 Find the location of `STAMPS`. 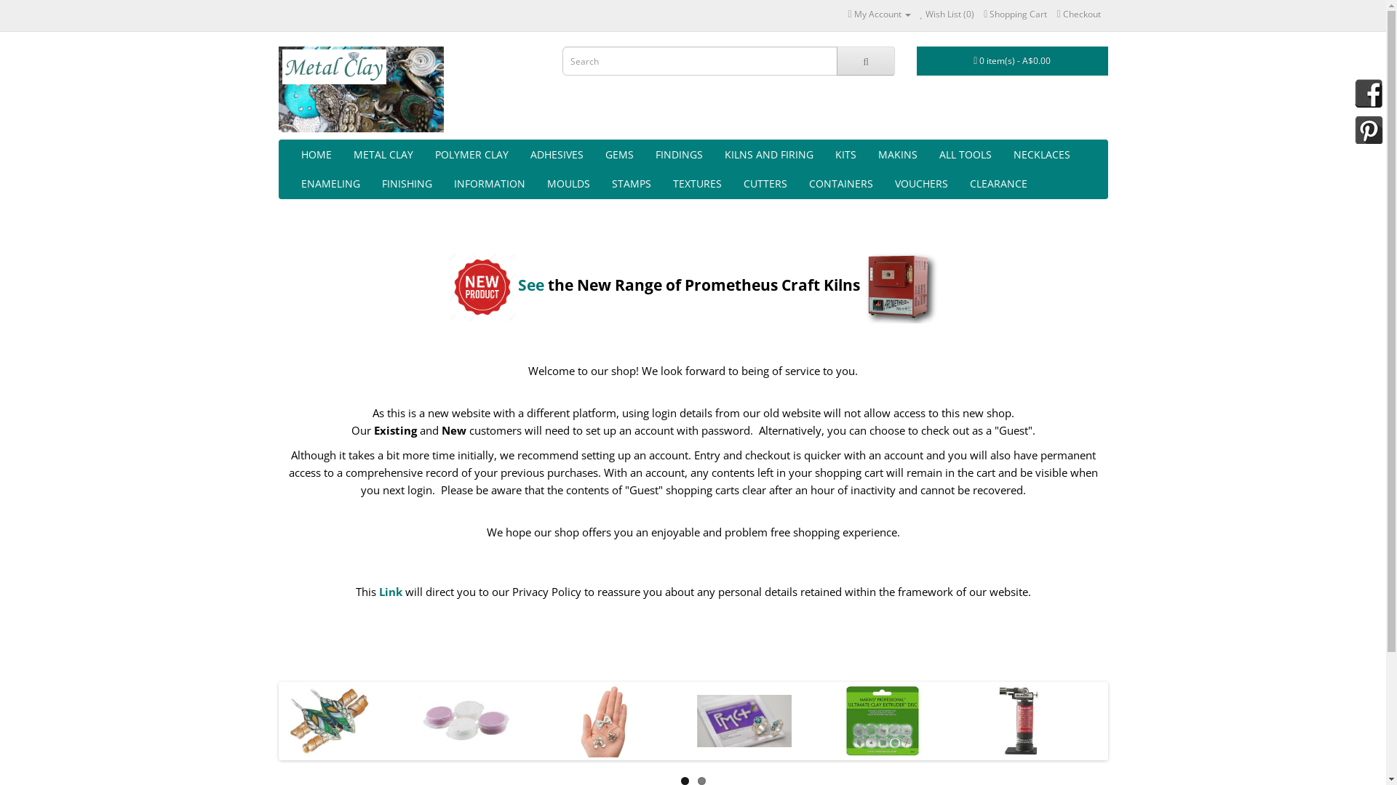

STAMPS is located at coordinates (632, 184).